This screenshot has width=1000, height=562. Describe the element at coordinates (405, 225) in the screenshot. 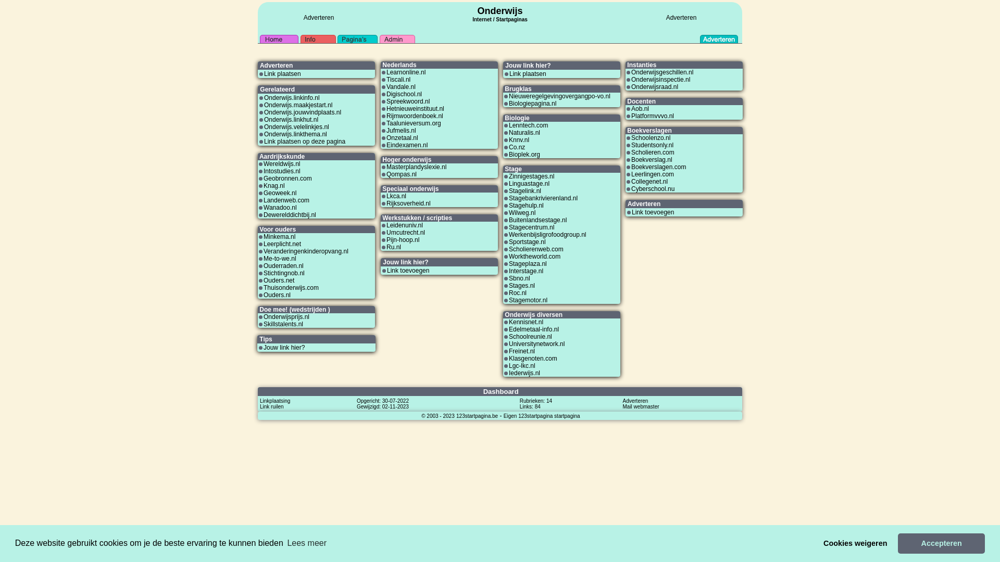

I see `Leidenuniv.nl` at that location.